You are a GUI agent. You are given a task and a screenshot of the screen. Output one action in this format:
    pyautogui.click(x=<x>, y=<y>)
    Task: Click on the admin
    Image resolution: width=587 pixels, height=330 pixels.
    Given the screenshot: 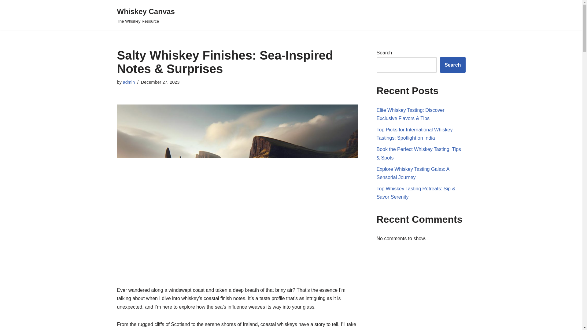 What is the action you would take?
    pyautogui.click(x=5, y=13)
    